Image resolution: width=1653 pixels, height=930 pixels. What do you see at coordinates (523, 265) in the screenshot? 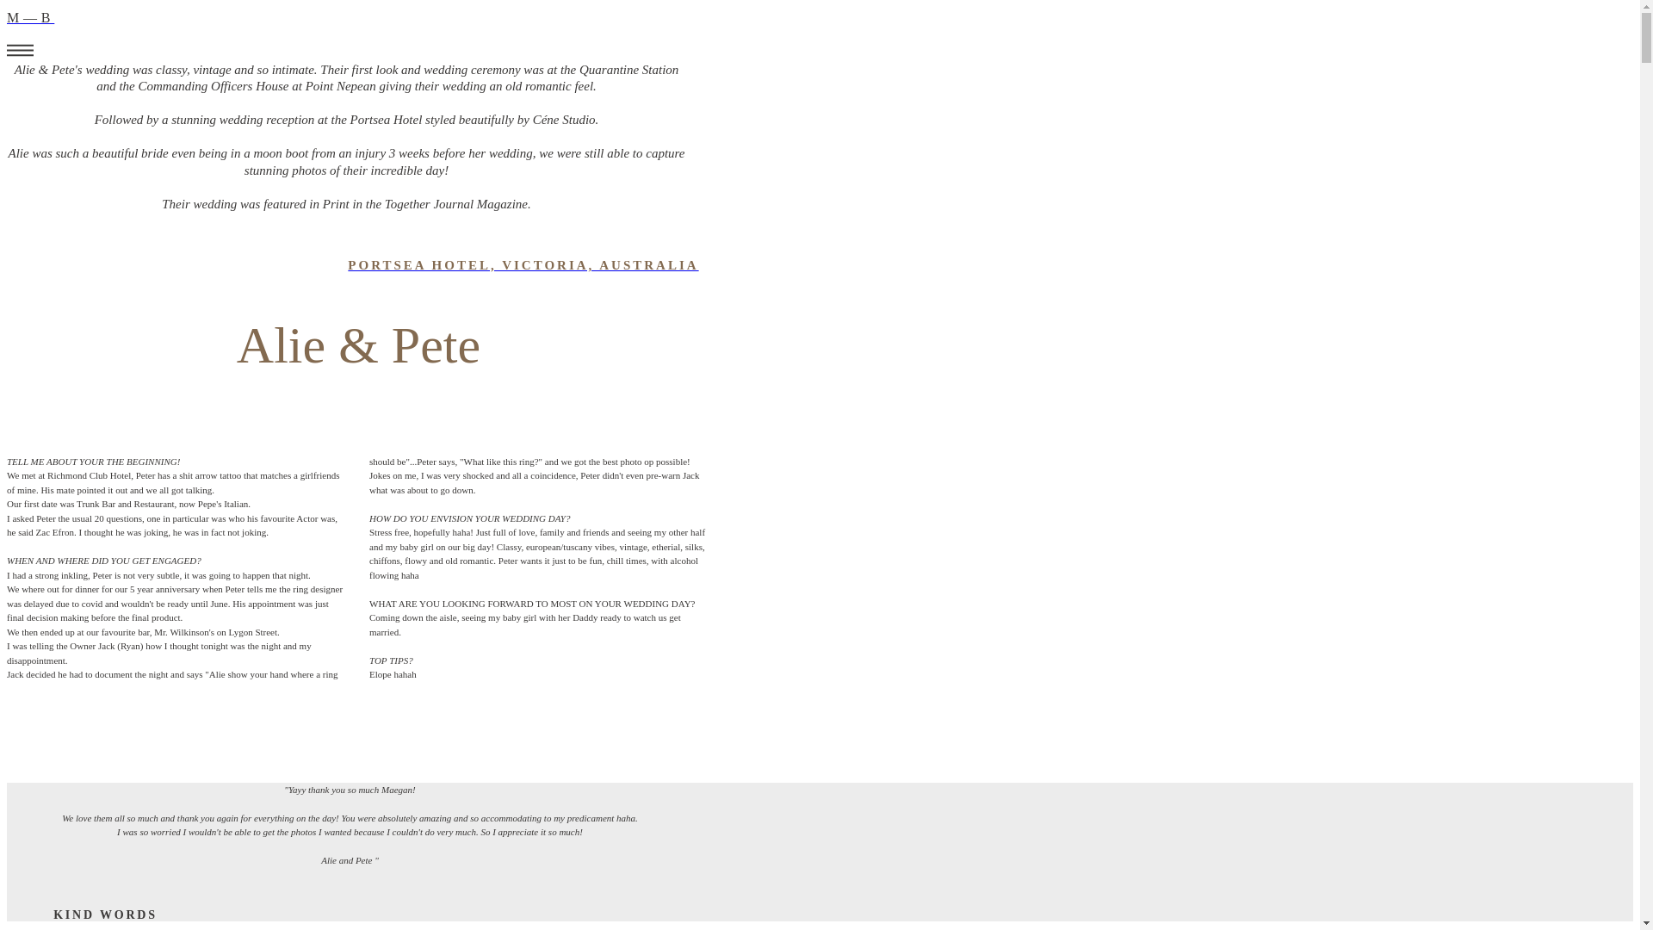
I see `PORTSEA HOTEL, VICTORIA, AUSTRALIA` at bounding box center [523, 265].